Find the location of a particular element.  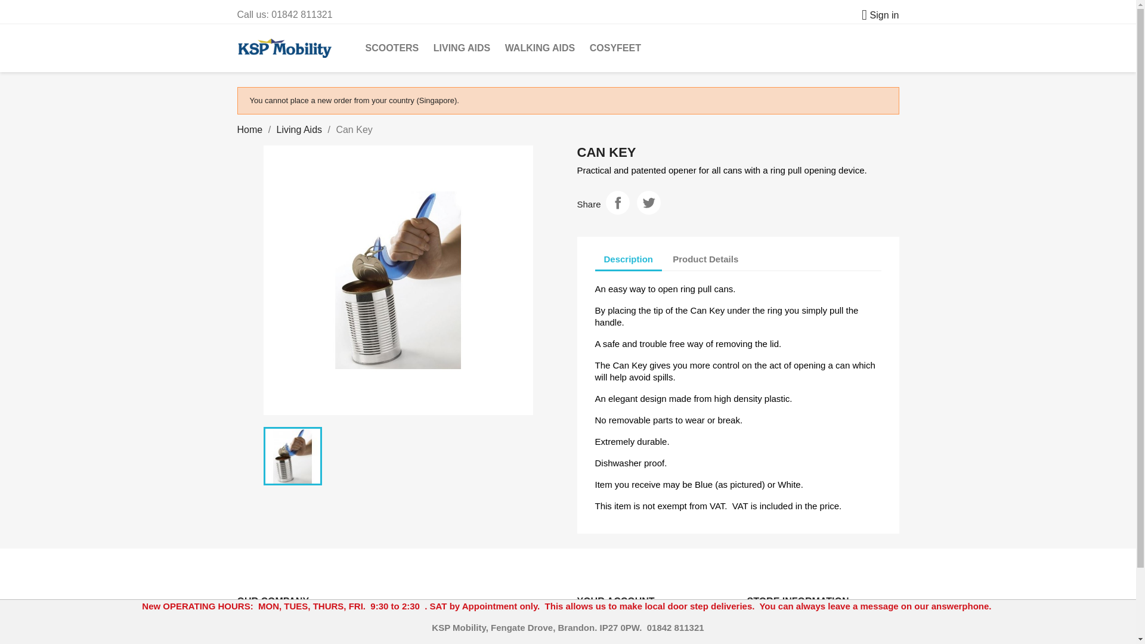

Share is located at coordinates (618, 202).